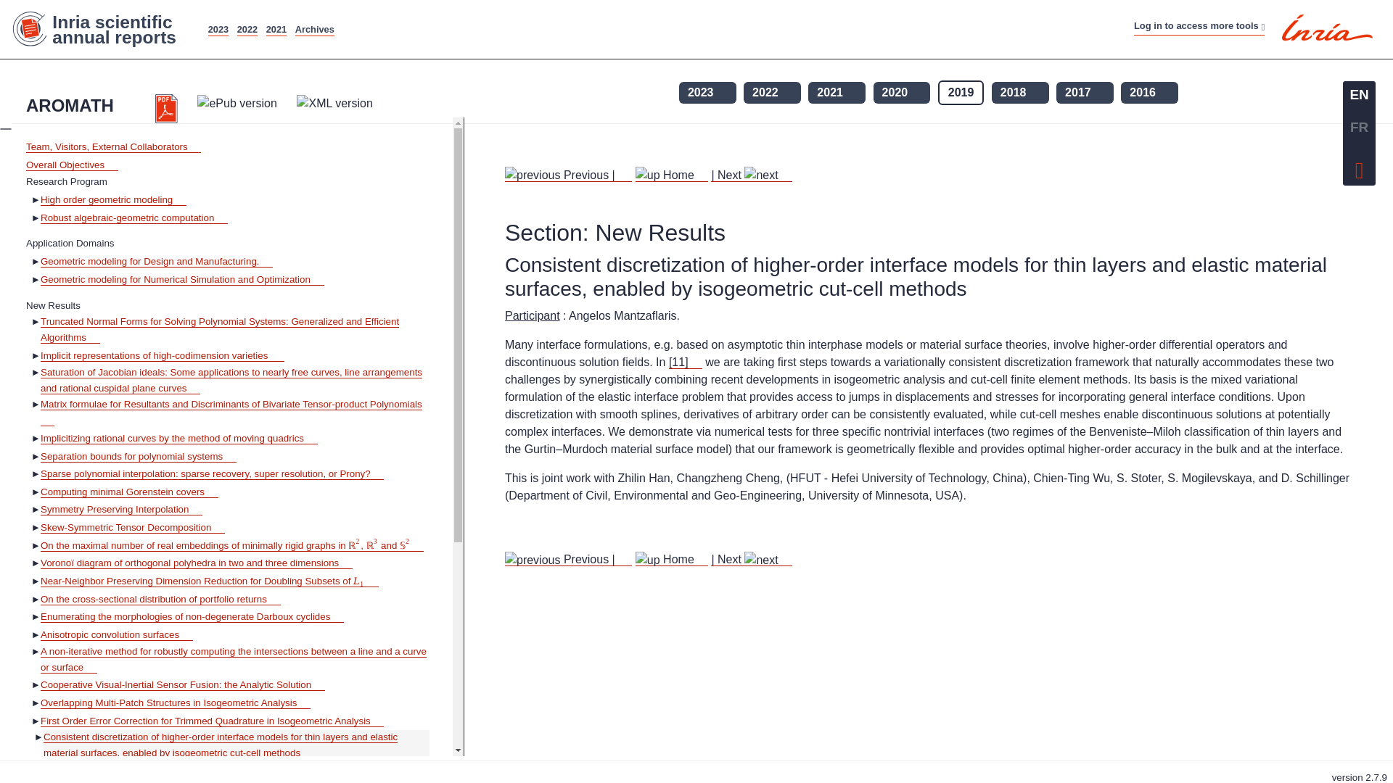 This screenshot has width=1393, height=783. What do you see at coordinates (1199, 26) in the screenshot?
I see `Log in to access more tools` at bounding box center [1199, 26].